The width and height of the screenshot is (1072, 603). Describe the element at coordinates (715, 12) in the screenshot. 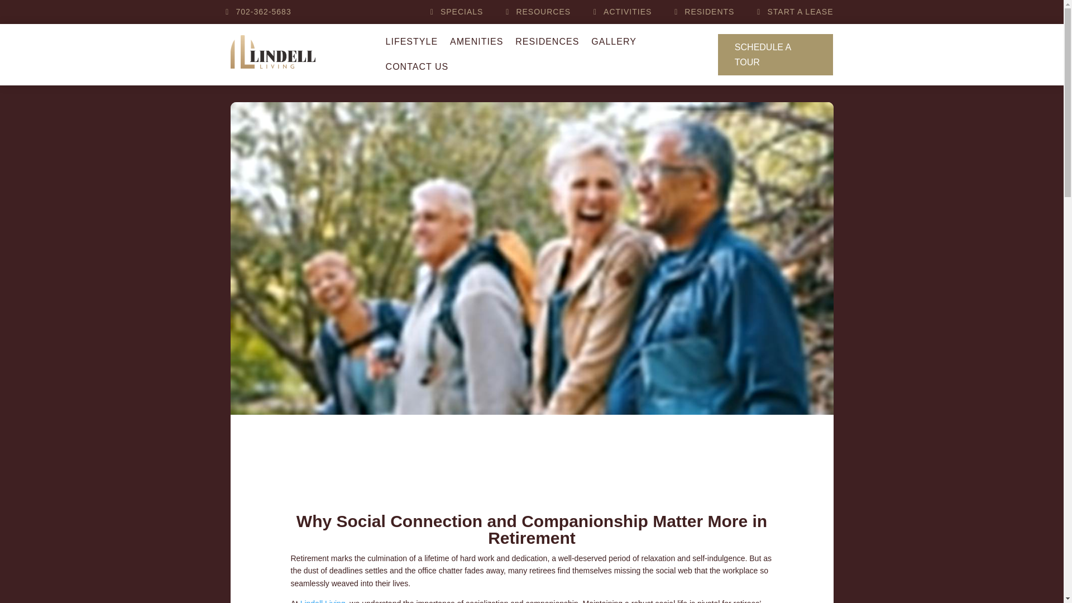

I see `RESIDENTS` at that location.